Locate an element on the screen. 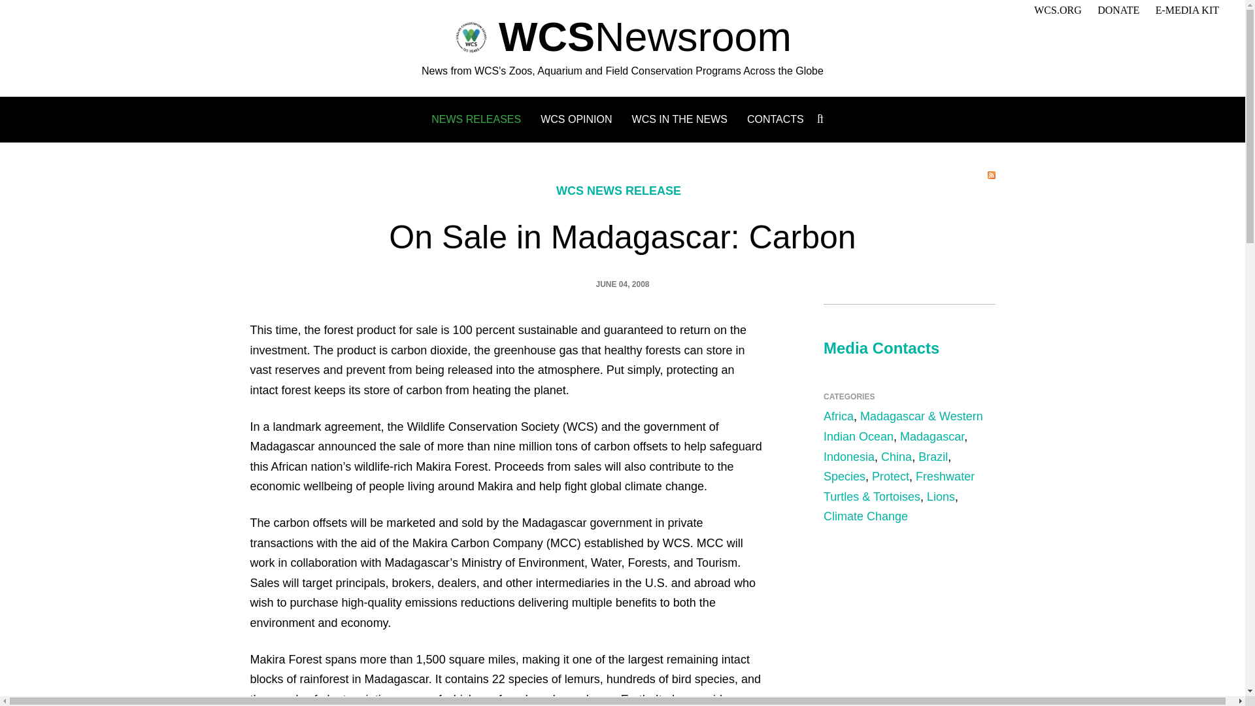  Brazil is located at coordinates (933, 456).